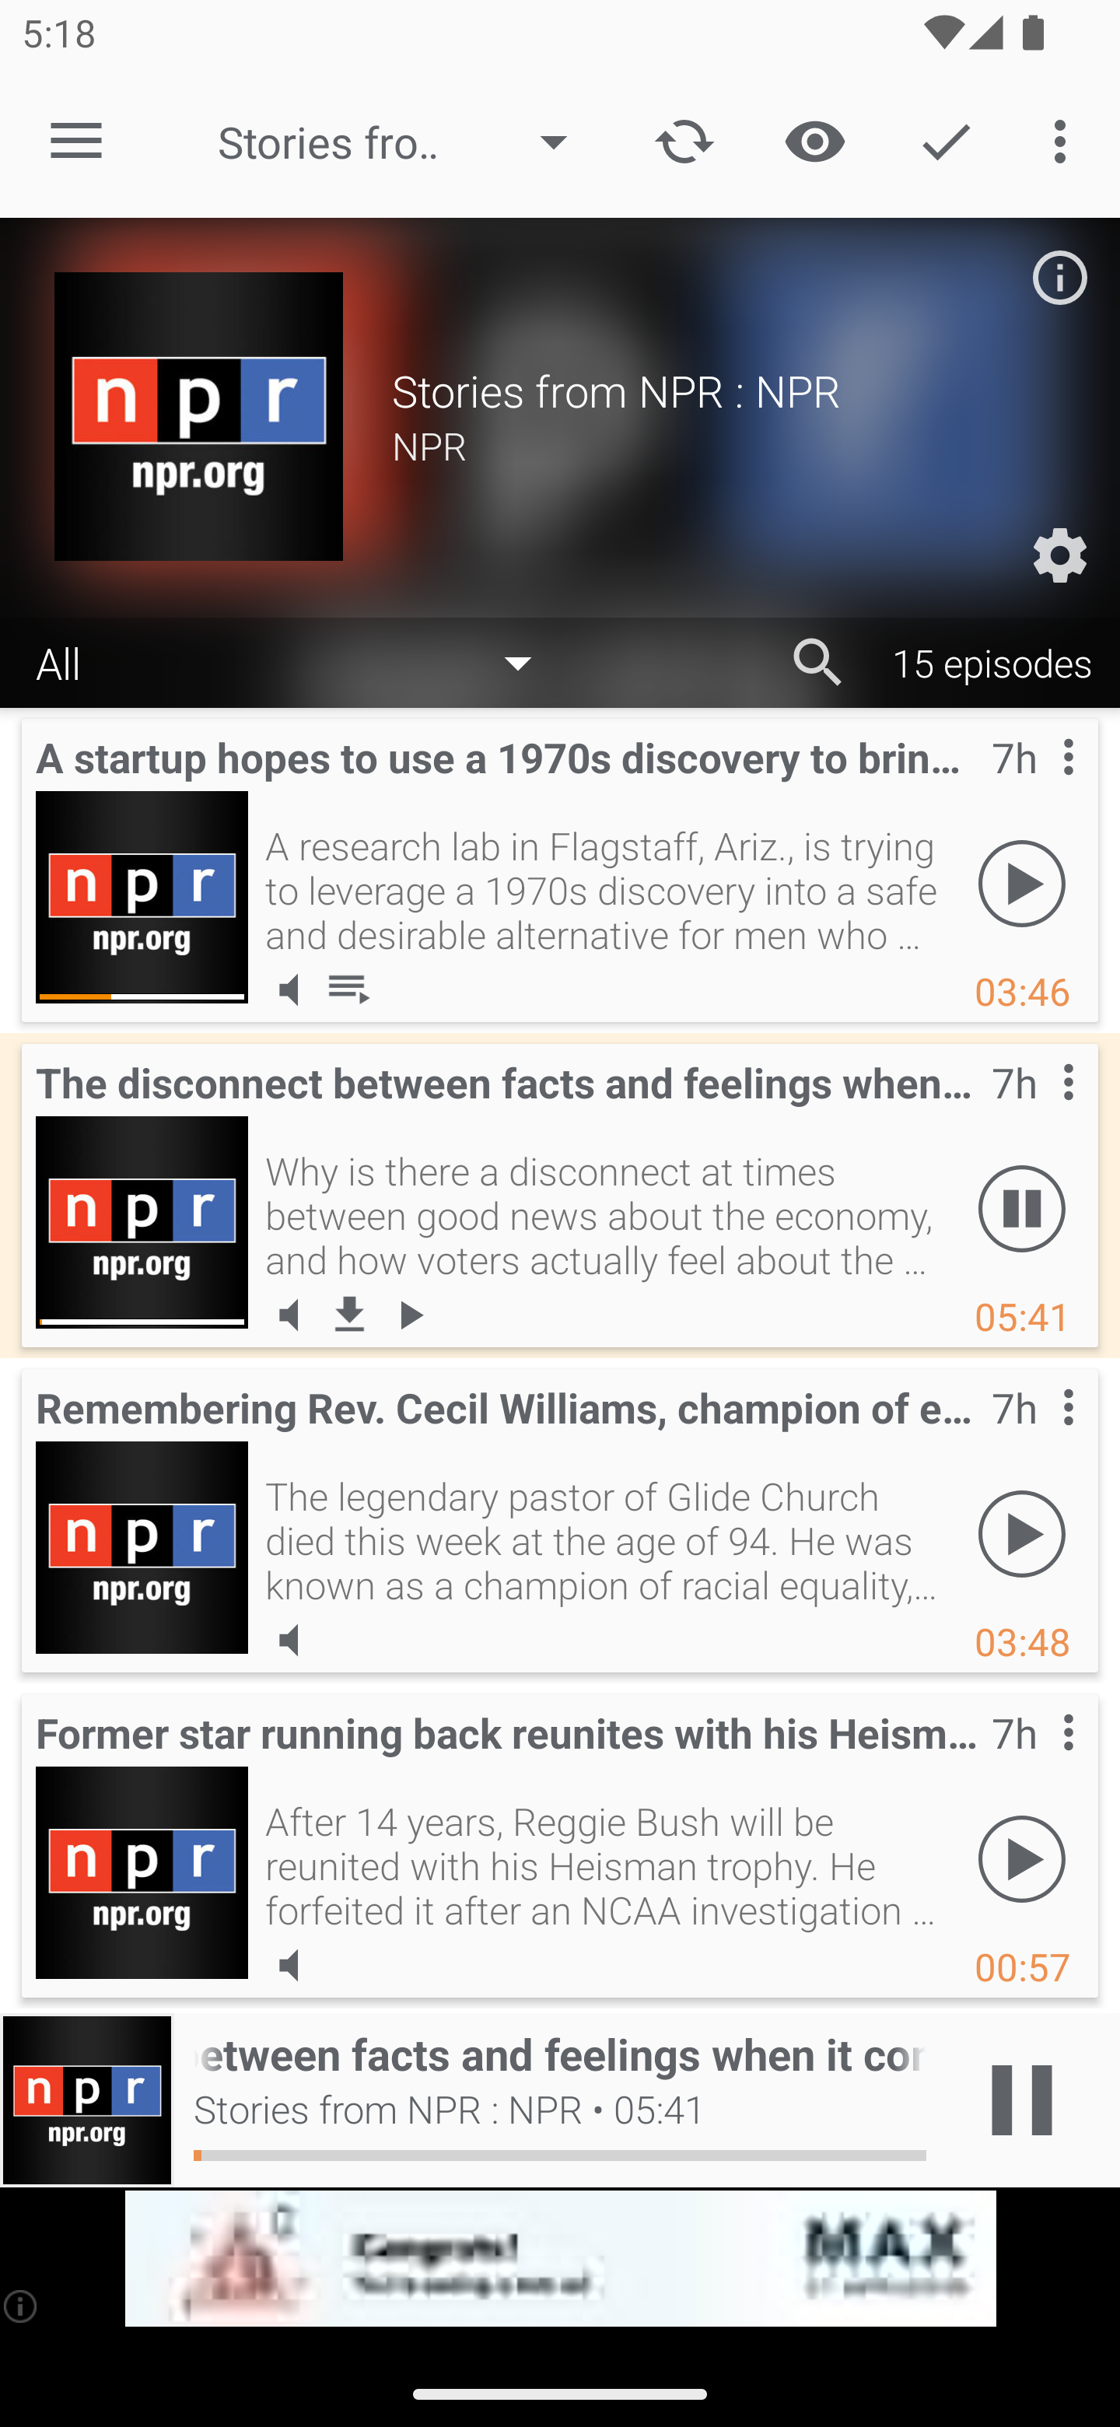 The width and height of the screenshot is (1120, 2427). I want to click on Update, so click(684, 140).